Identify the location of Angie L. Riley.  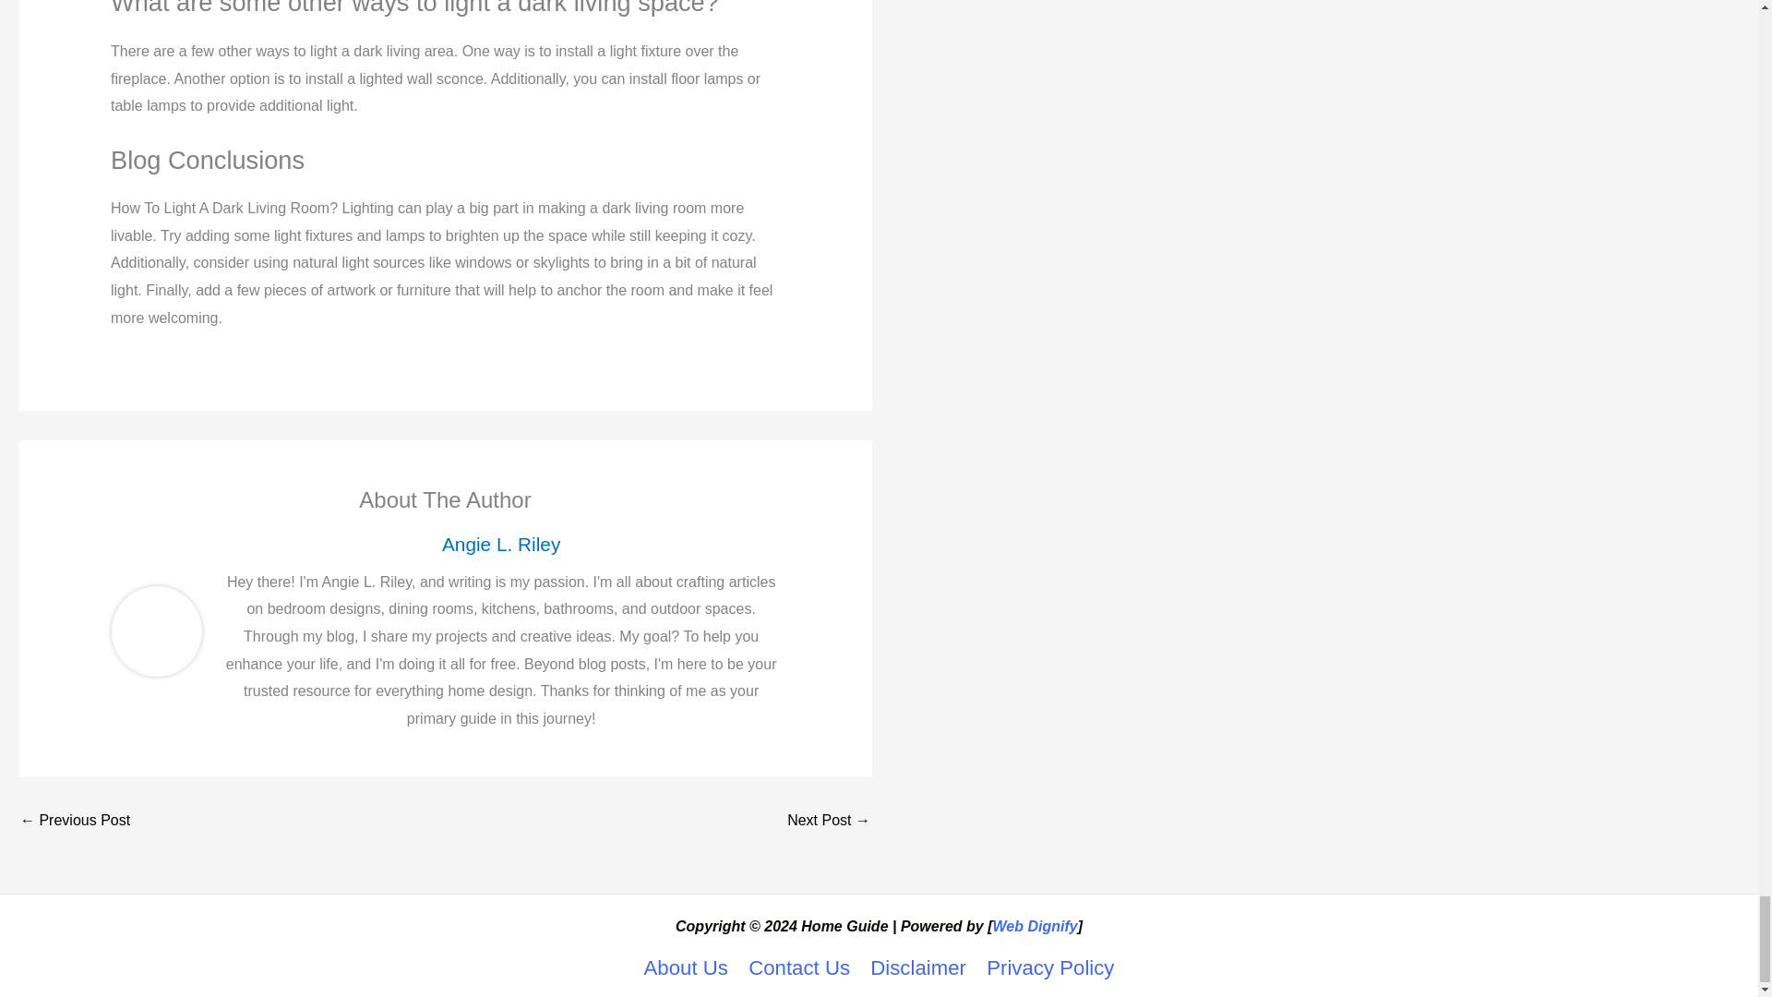
(500, 543).